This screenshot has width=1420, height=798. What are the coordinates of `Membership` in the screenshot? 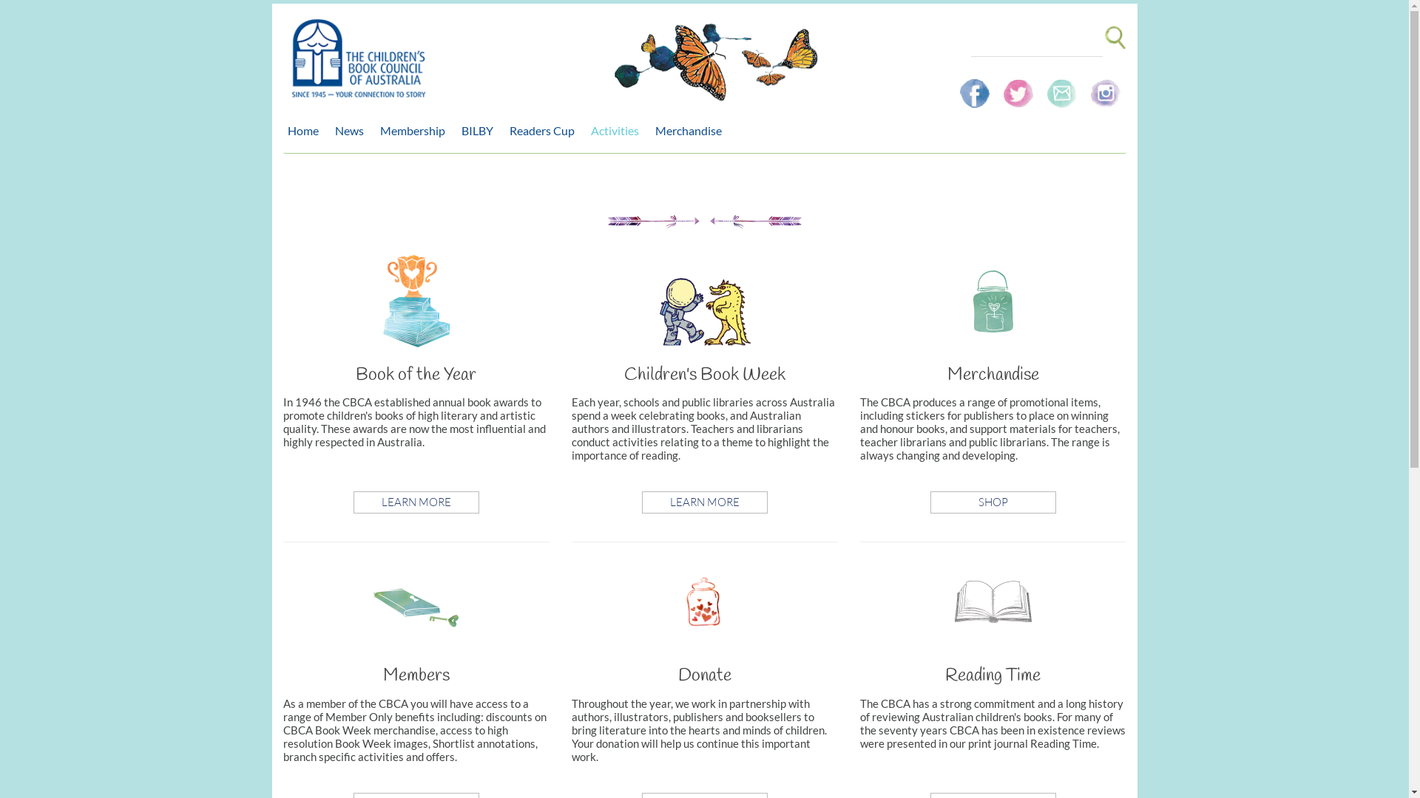 It's located at (416, 131).